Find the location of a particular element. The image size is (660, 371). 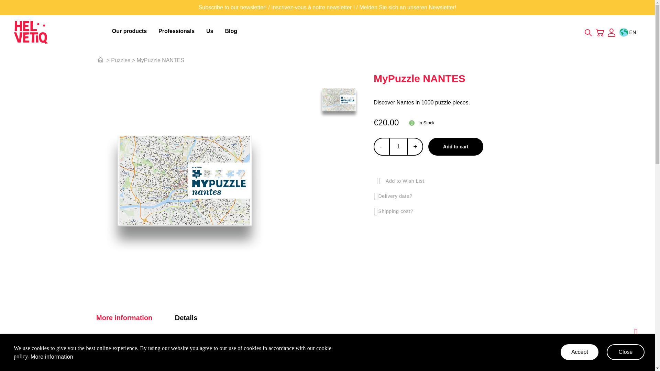

Puzzles is located at coordinates (120, 60).